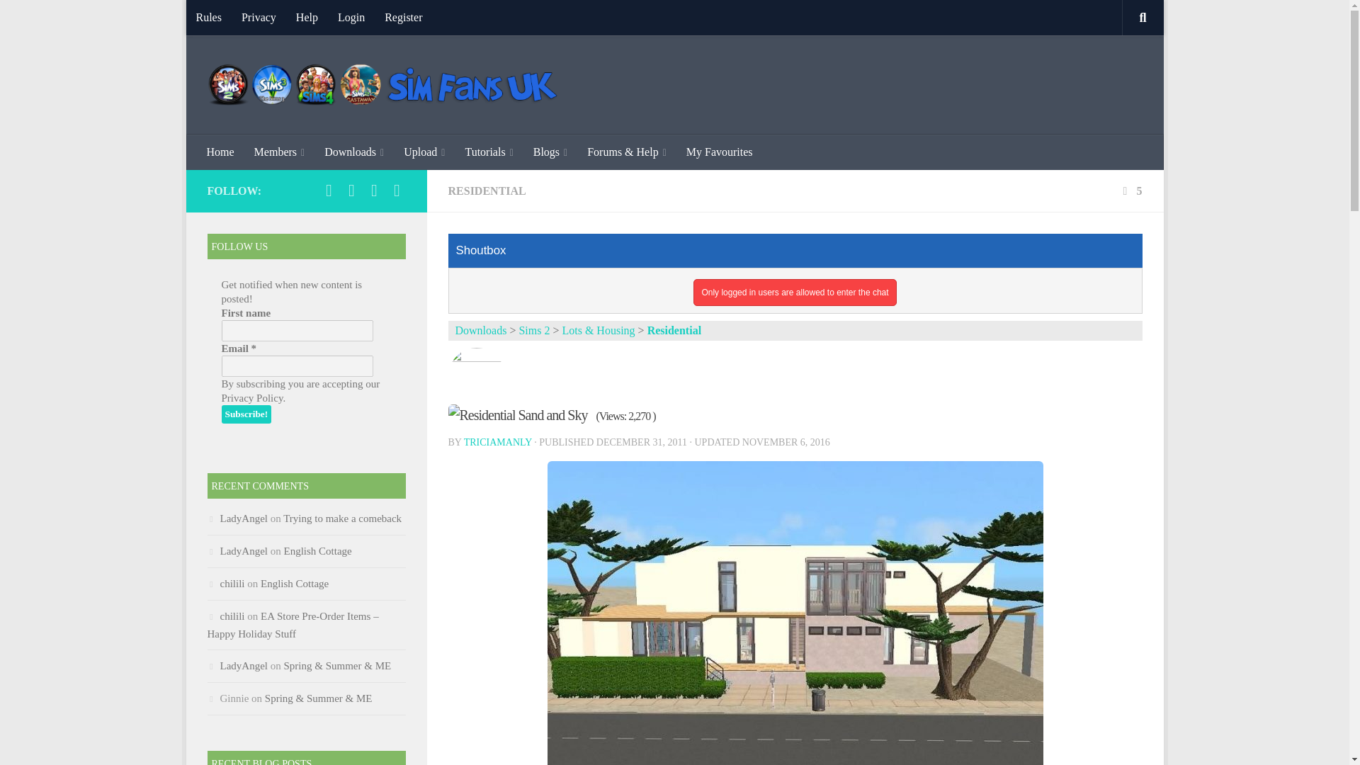  What do you see at coordinates (258, 17) in the screenshot?
I see `View our privacy policy` at bounding box center [258, 17].